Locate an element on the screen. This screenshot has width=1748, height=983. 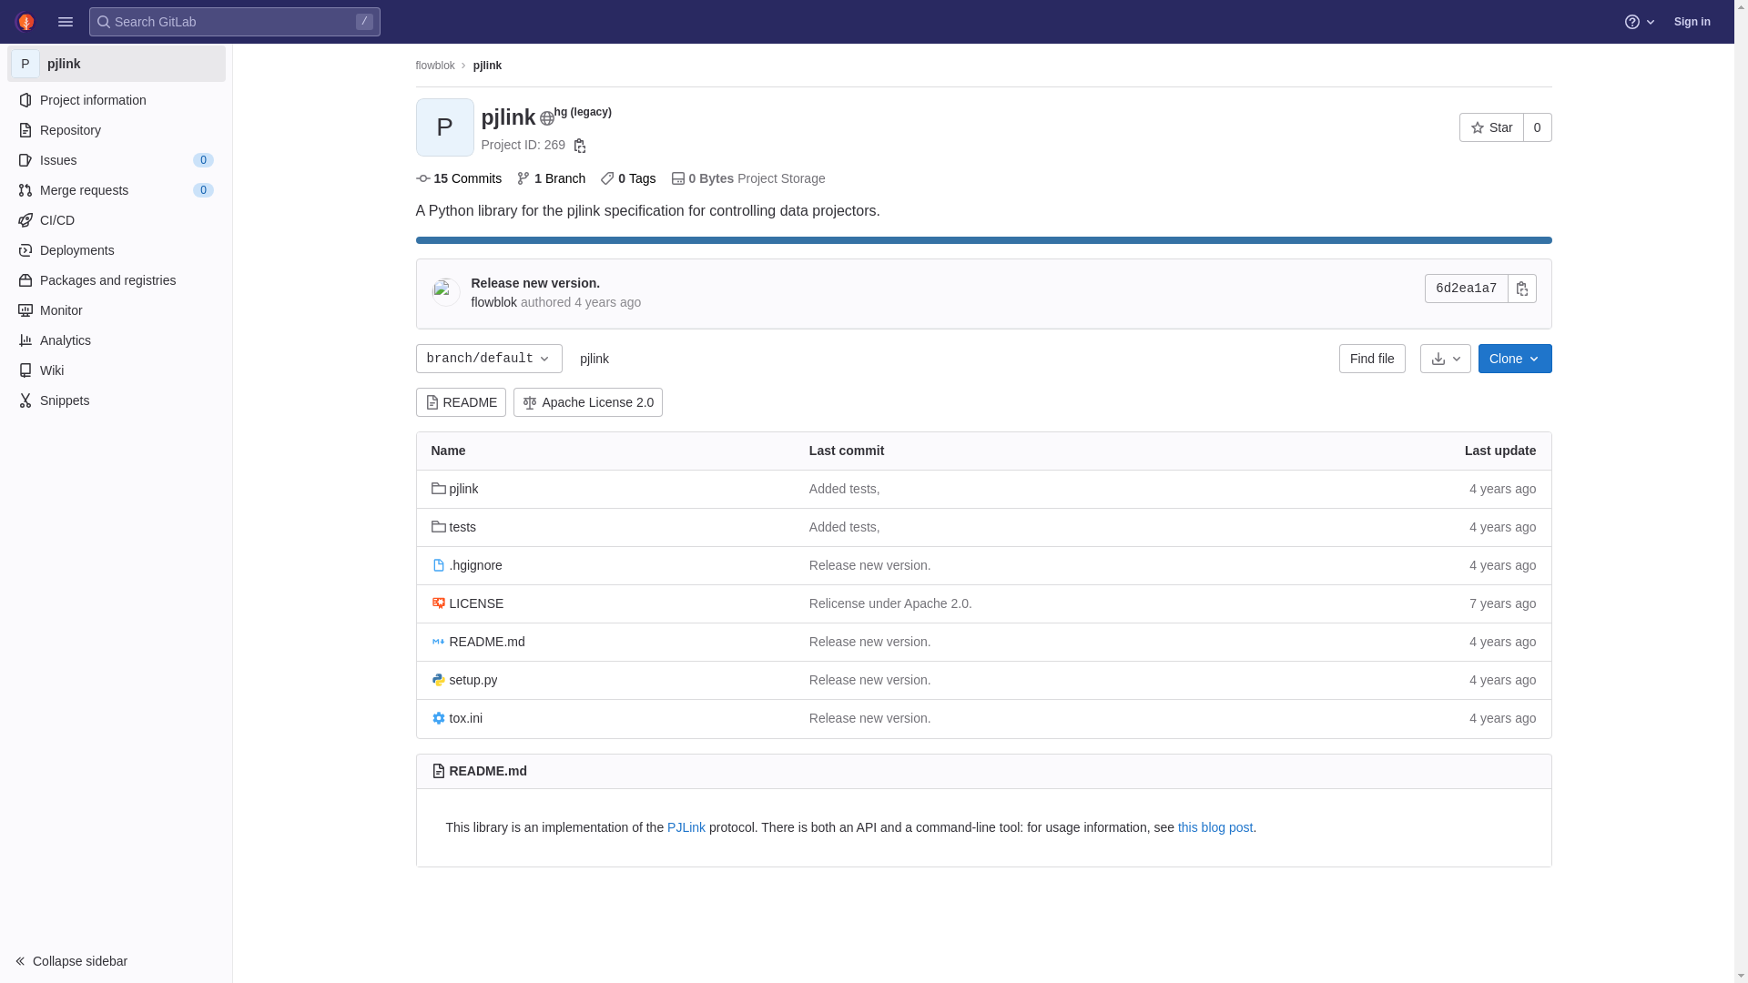
tox.ini is located at coordinates (457, 719).